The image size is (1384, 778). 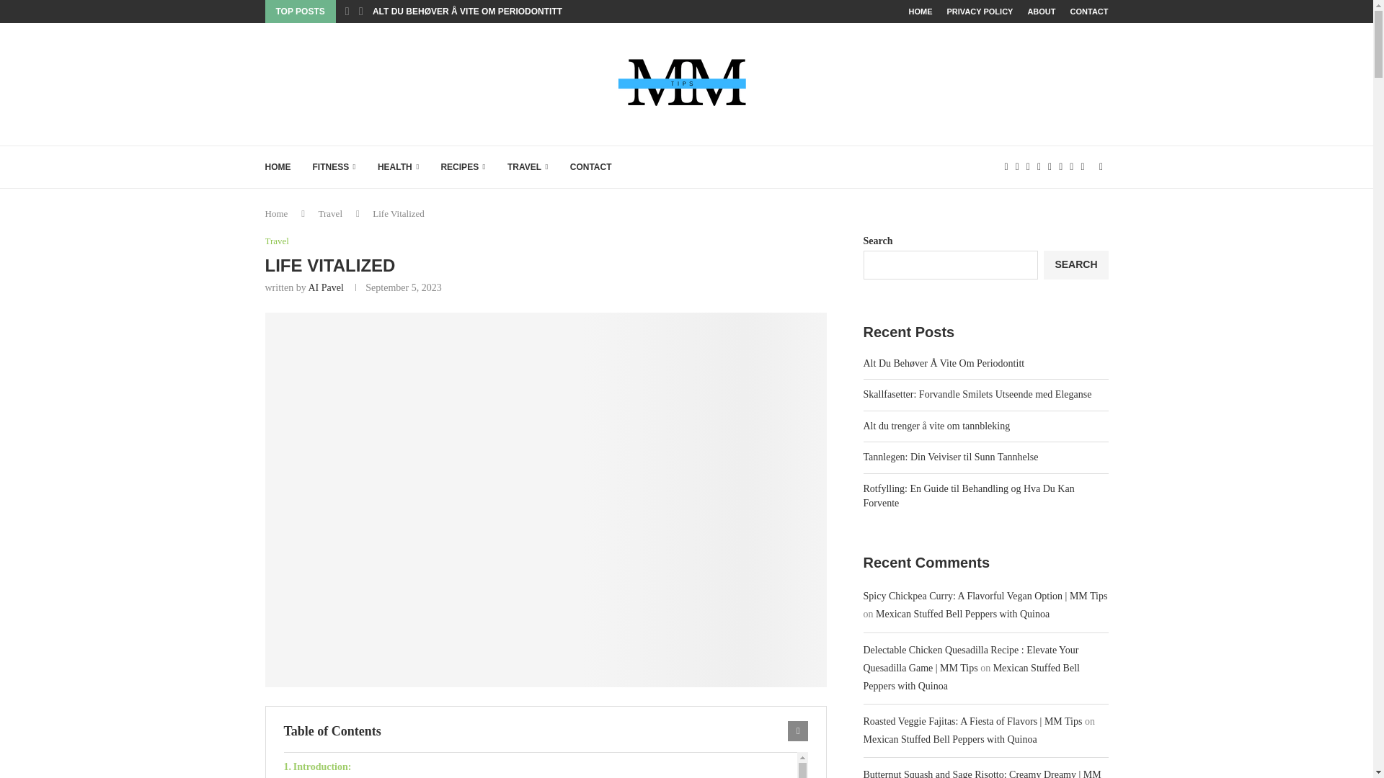 What do you see at coordinates (528, 167) in the screenshot?
I see `TRAVEL` at bounding box center [528, 167].